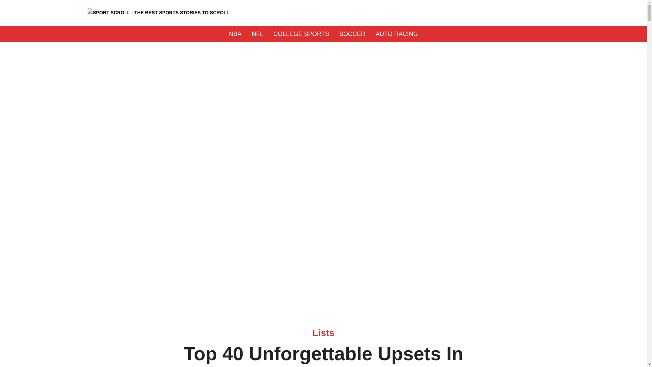  What do you see at coordinates (301, 34) in the screenshot?
I see `COLLEGE SPORTS` at bounding box center [301, 34].